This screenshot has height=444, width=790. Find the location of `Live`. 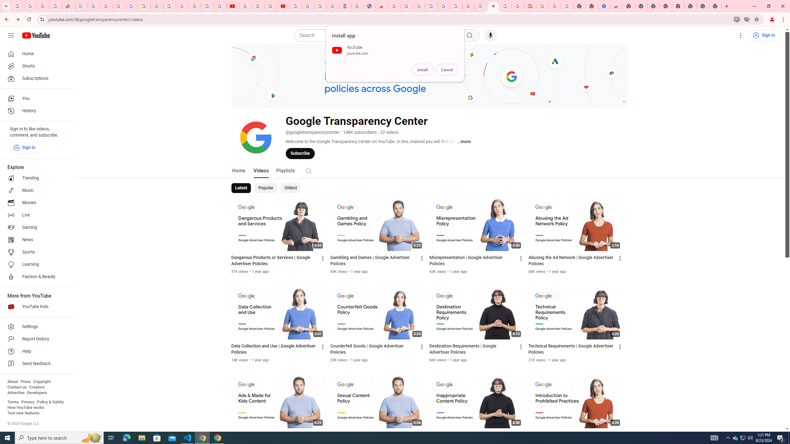

Live is located at coordinates (35, 215).